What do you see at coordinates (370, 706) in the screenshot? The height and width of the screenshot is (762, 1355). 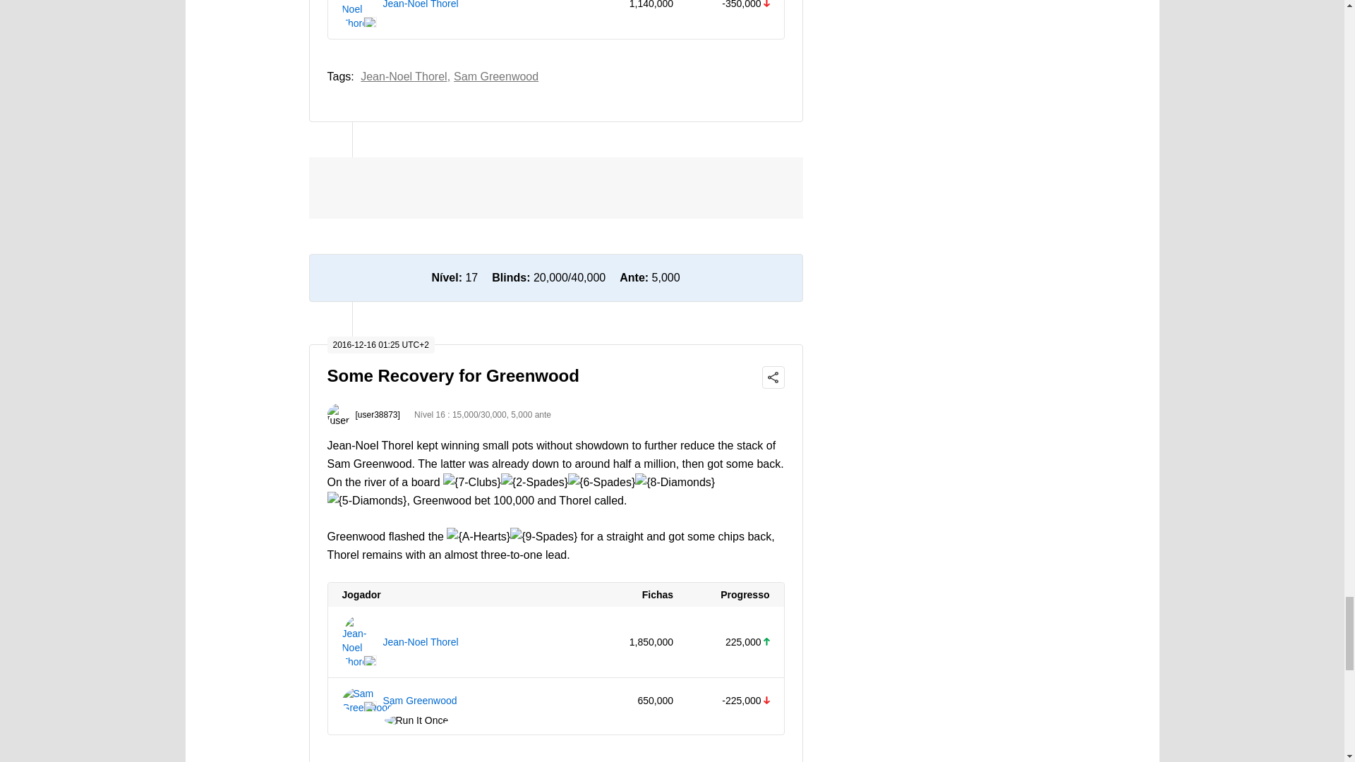 I see `ca` at bounding box center [370, 706].